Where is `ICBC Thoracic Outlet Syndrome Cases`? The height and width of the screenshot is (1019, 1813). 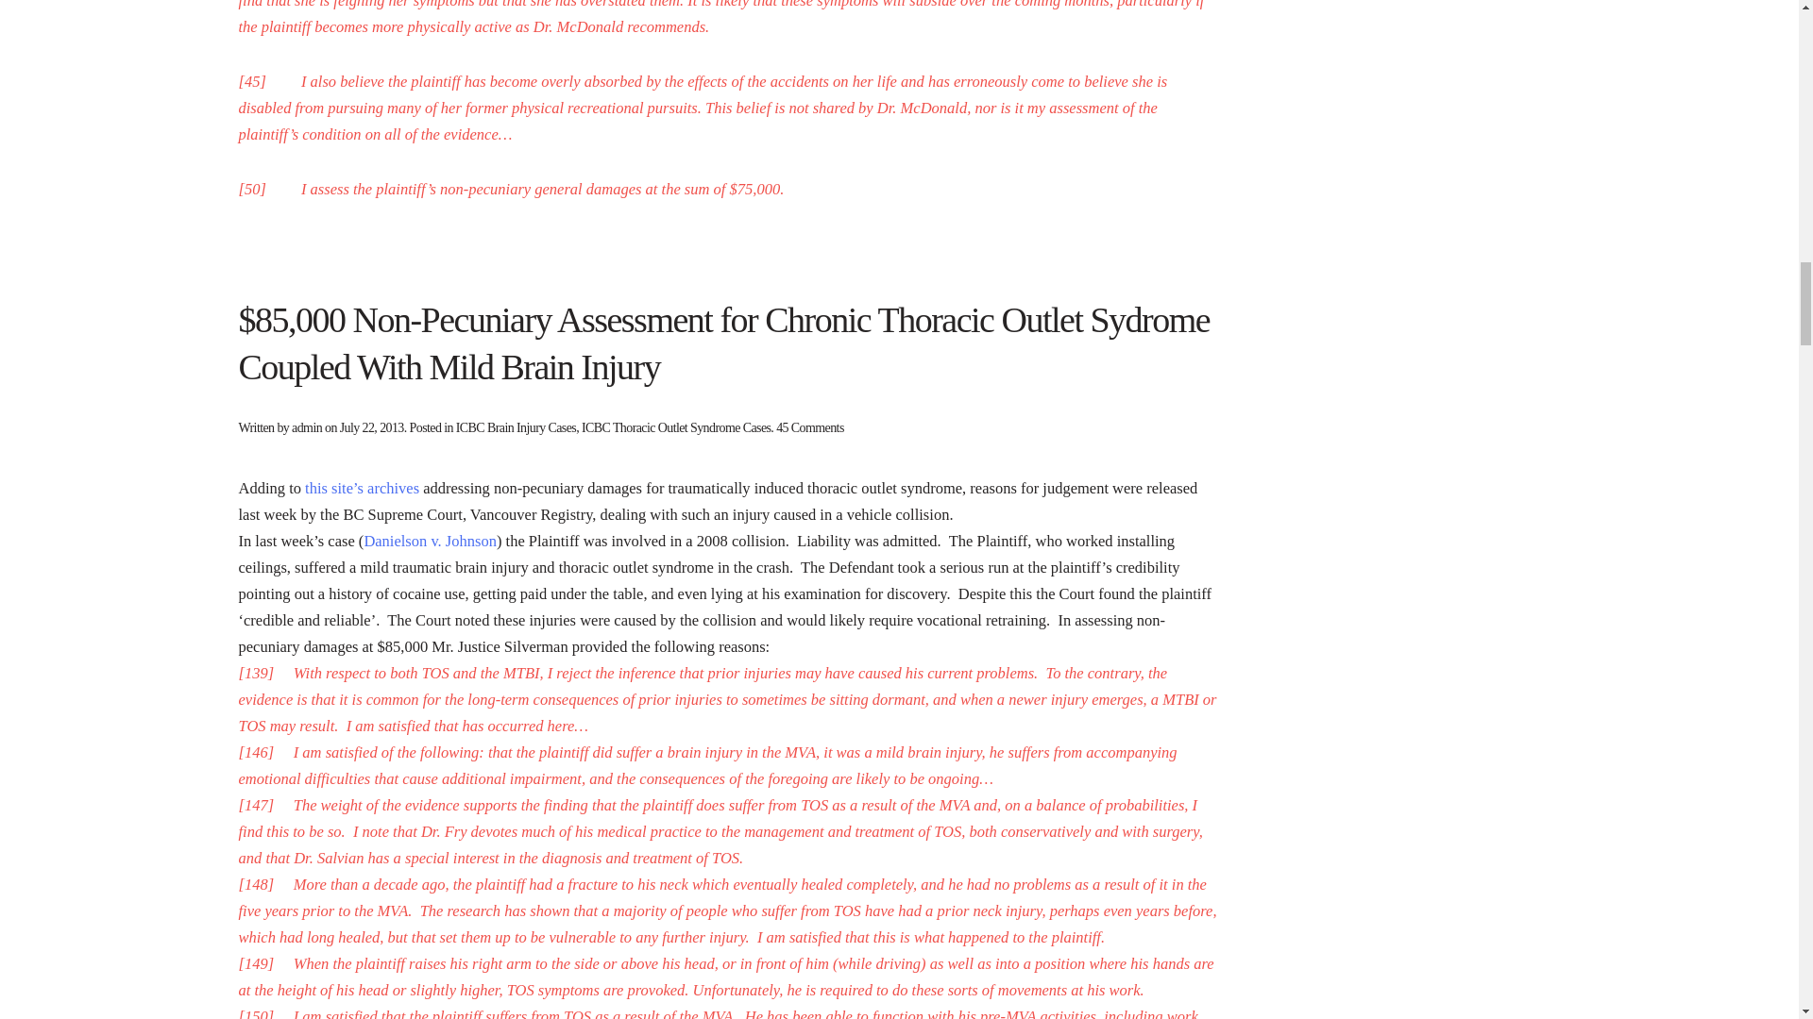 ICBC Thoracic Outlet Syndrome Cases is located at coordinates (676, 428).